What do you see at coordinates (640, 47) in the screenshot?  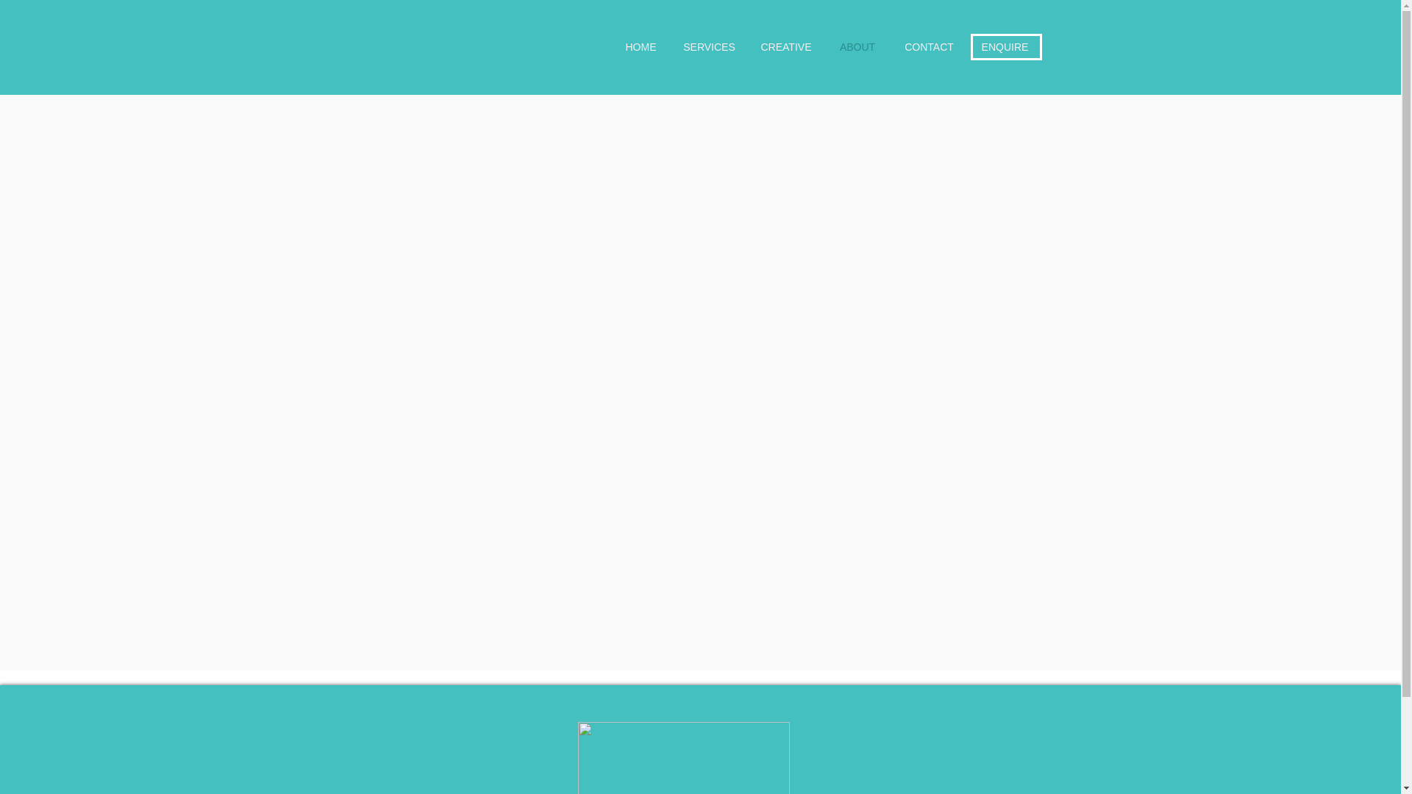 I see `HOME` at bounding box center [640, 47].